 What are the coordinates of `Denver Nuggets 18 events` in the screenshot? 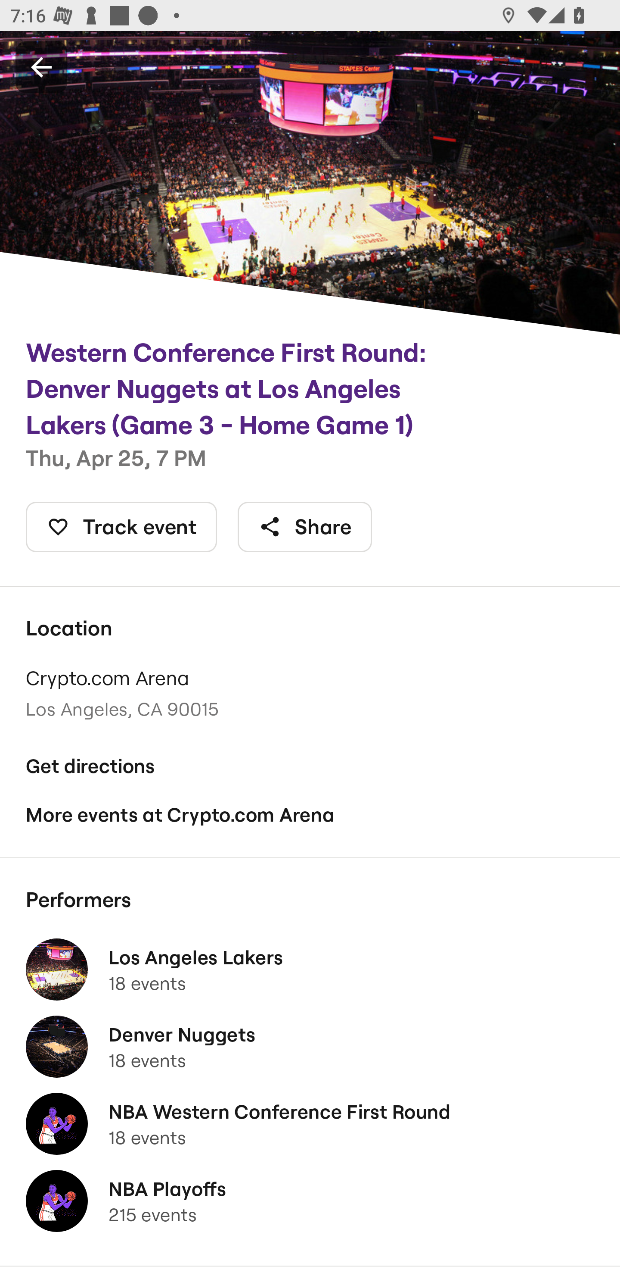 It's located at (310, 1047).